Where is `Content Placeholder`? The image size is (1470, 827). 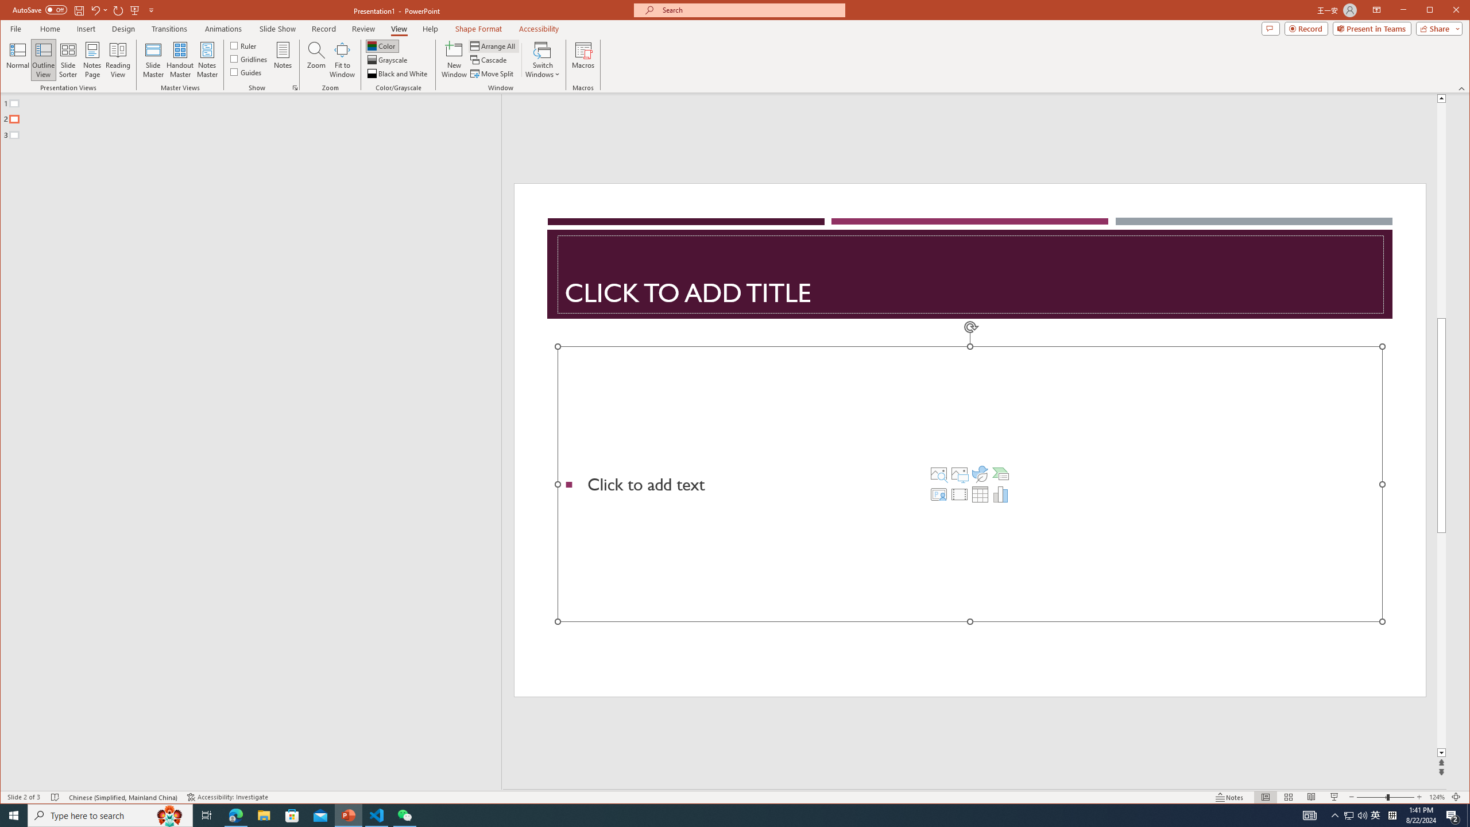
Content Placeholder is located at coordinates (970, 484).